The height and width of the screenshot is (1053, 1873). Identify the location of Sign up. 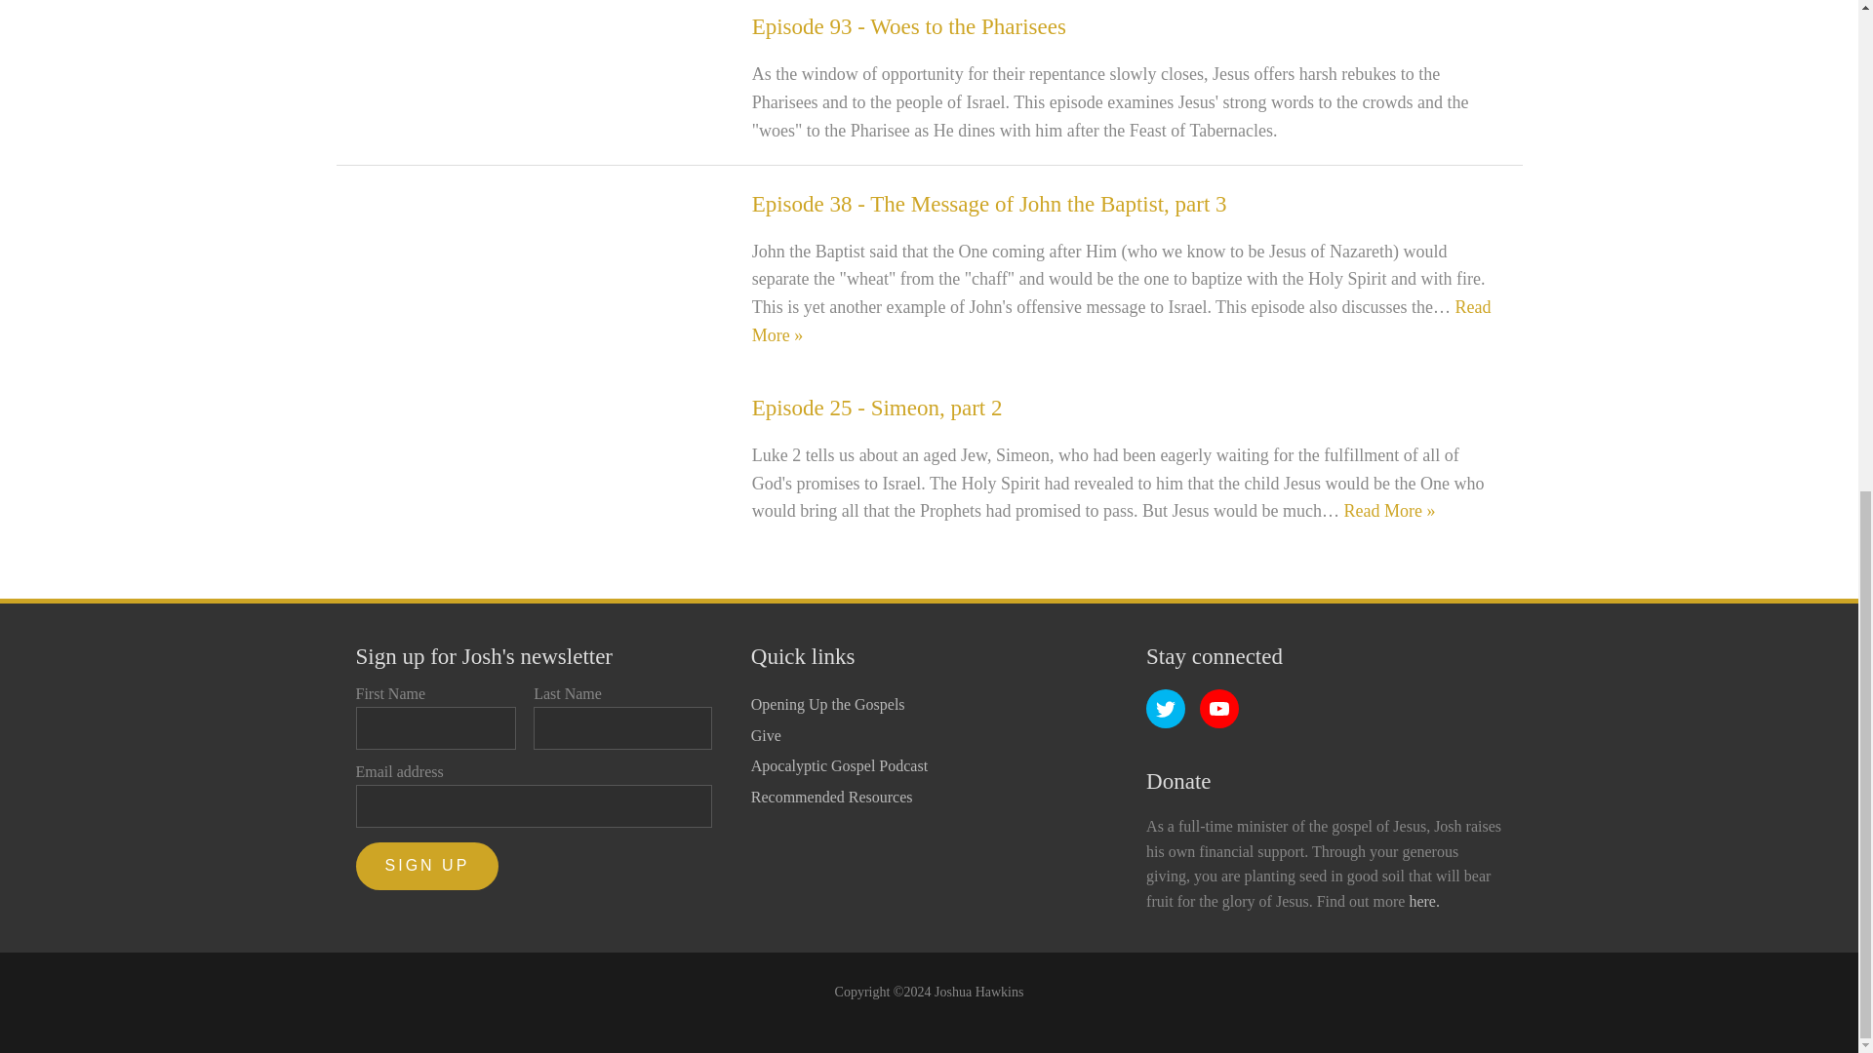
(427, 866).